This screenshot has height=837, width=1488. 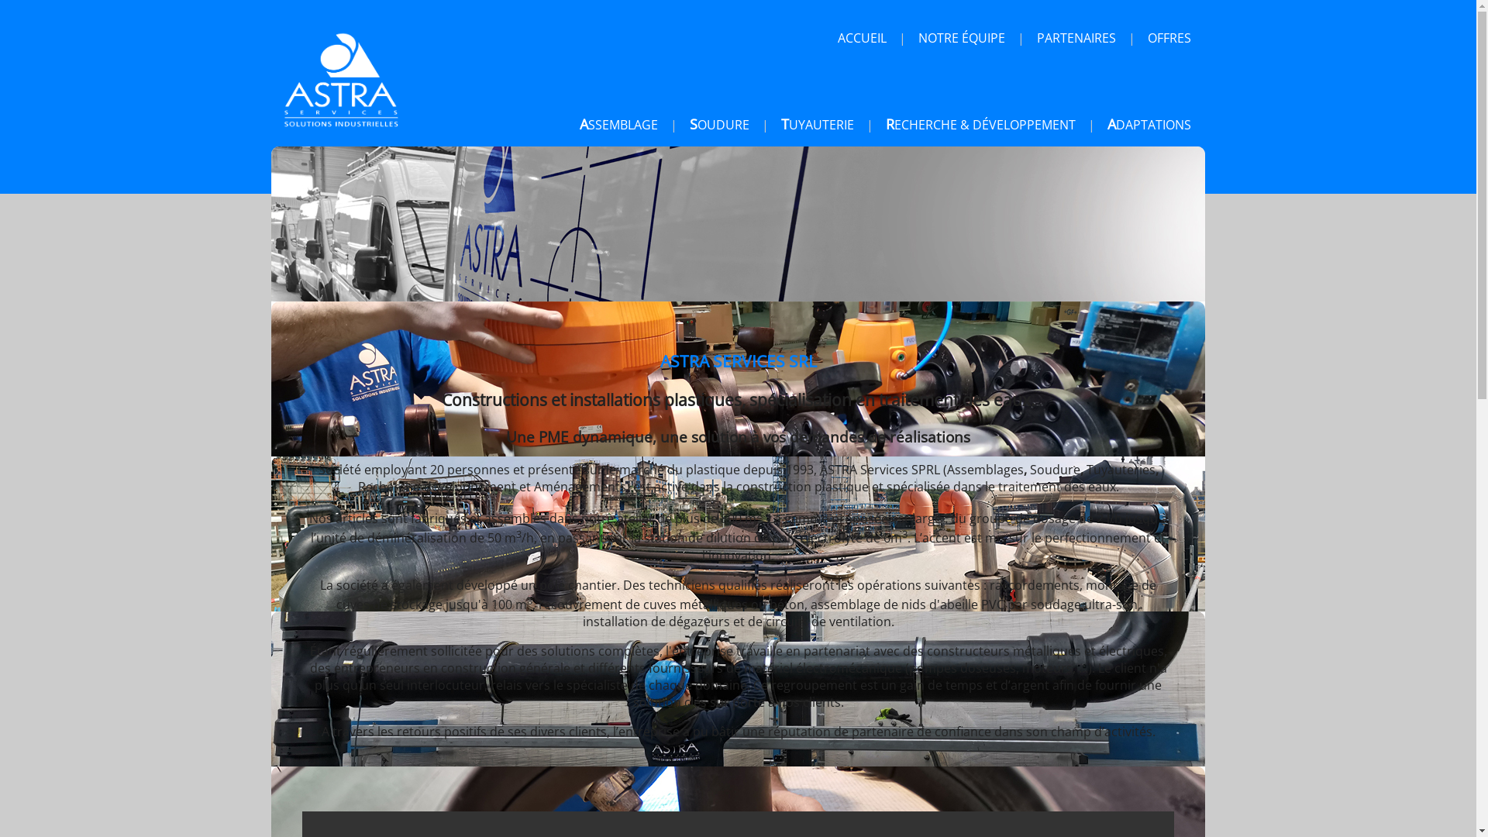 I want to click on ACCUEIL, so click(x=862, y=38).